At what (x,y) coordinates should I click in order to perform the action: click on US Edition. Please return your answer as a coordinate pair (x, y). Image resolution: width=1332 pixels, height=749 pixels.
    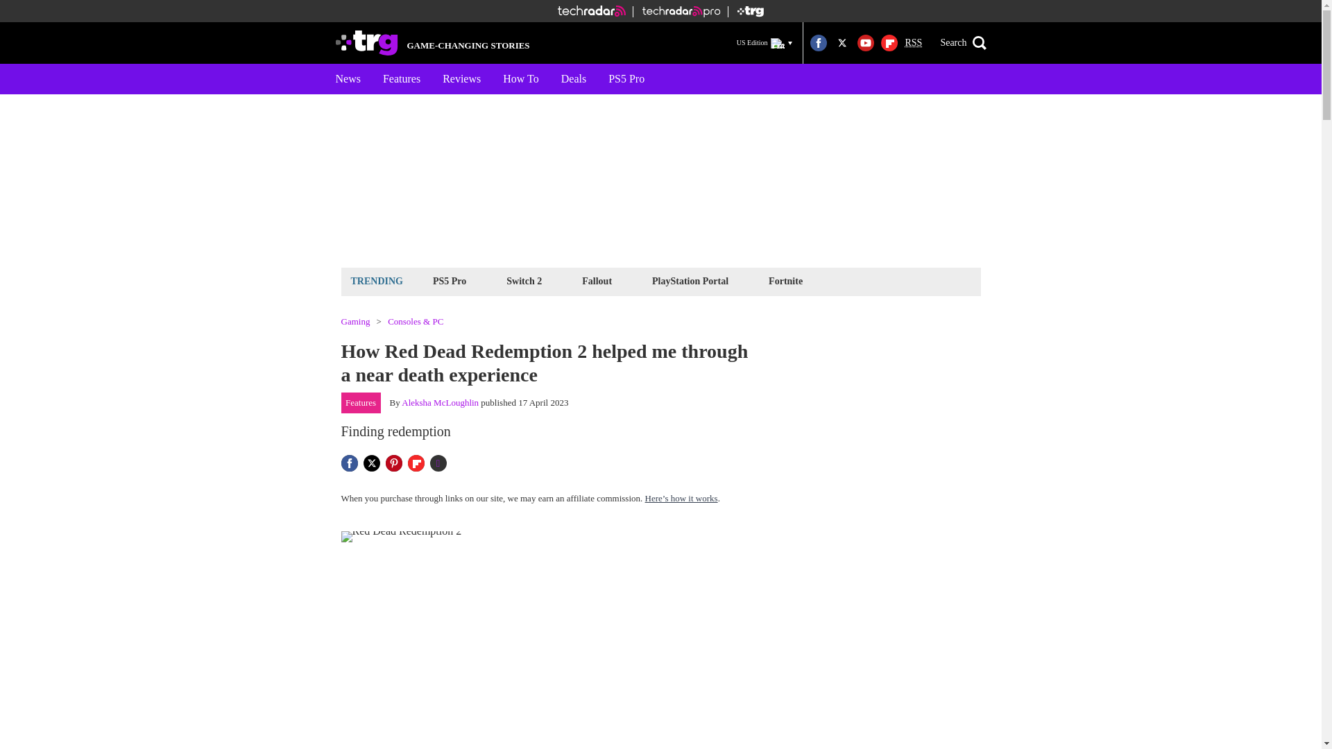
    Looking at the image, I should click on (765, 42).